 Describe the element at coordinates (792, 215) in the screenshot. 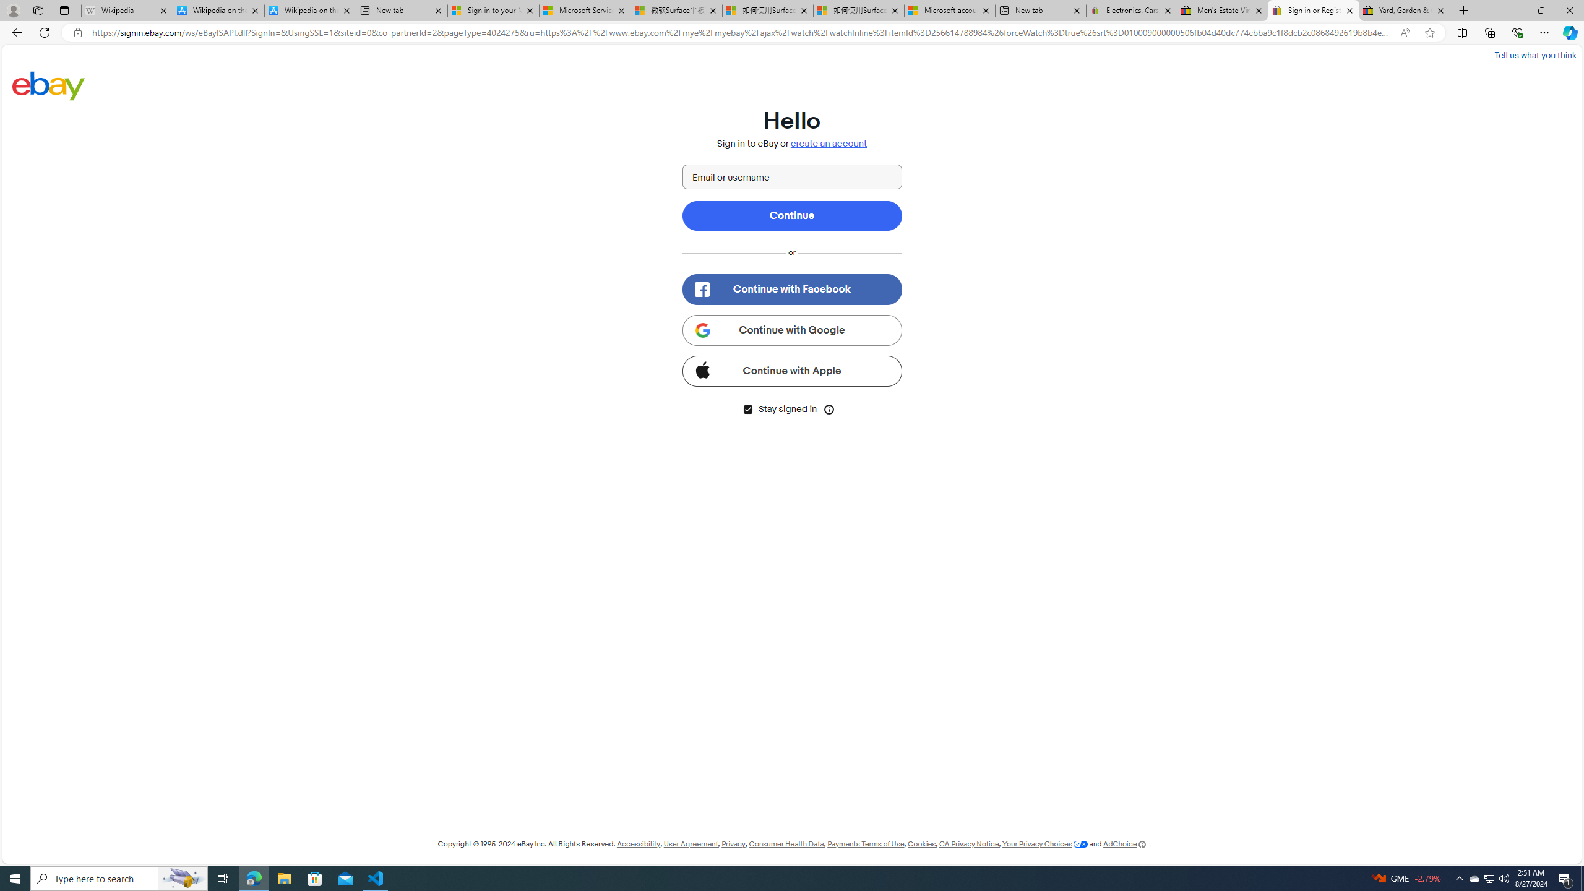

I see `Continue` at that location.